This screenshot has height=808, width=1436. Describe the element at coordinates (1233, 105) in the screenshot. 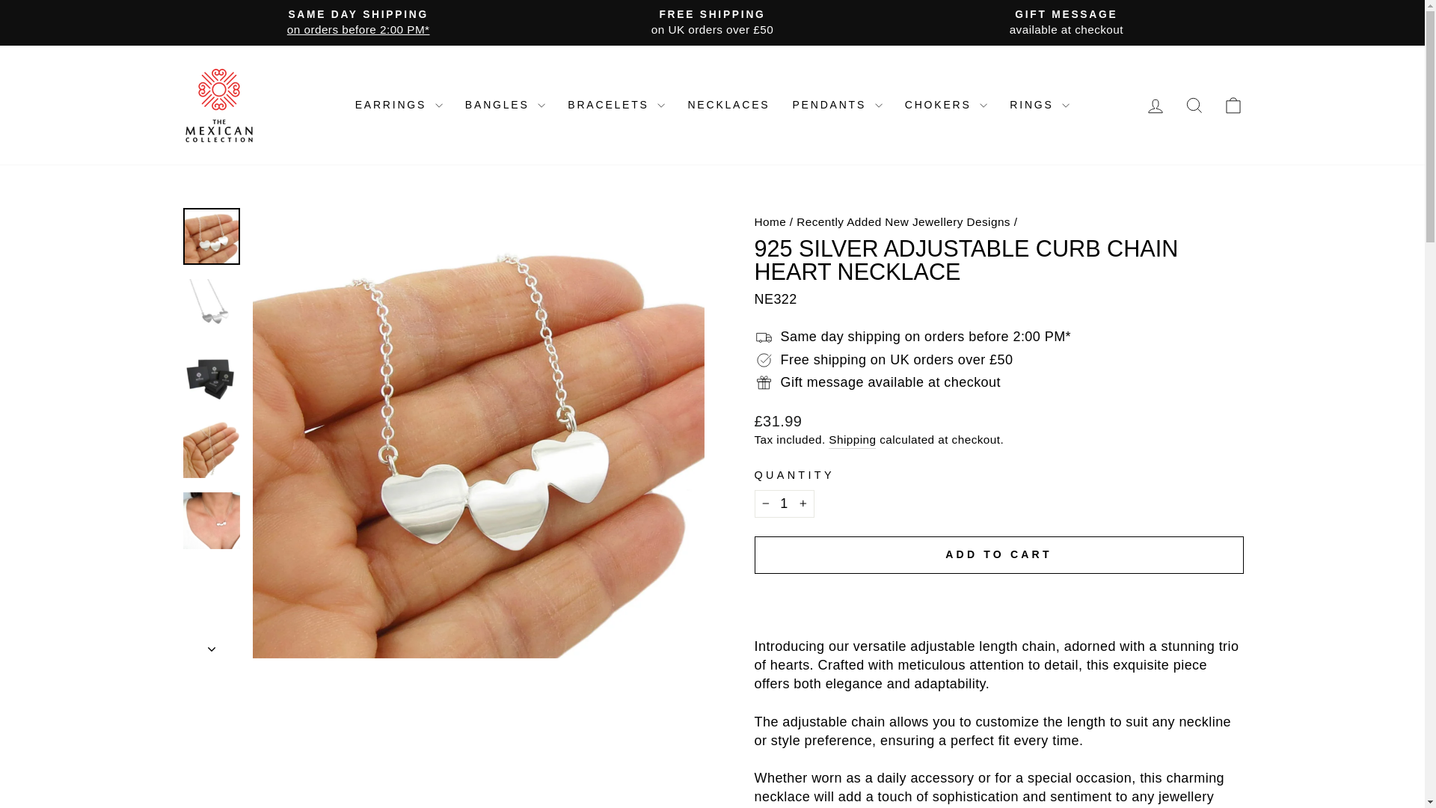

I see `ICON-BAG-MINIMAL` at that location.